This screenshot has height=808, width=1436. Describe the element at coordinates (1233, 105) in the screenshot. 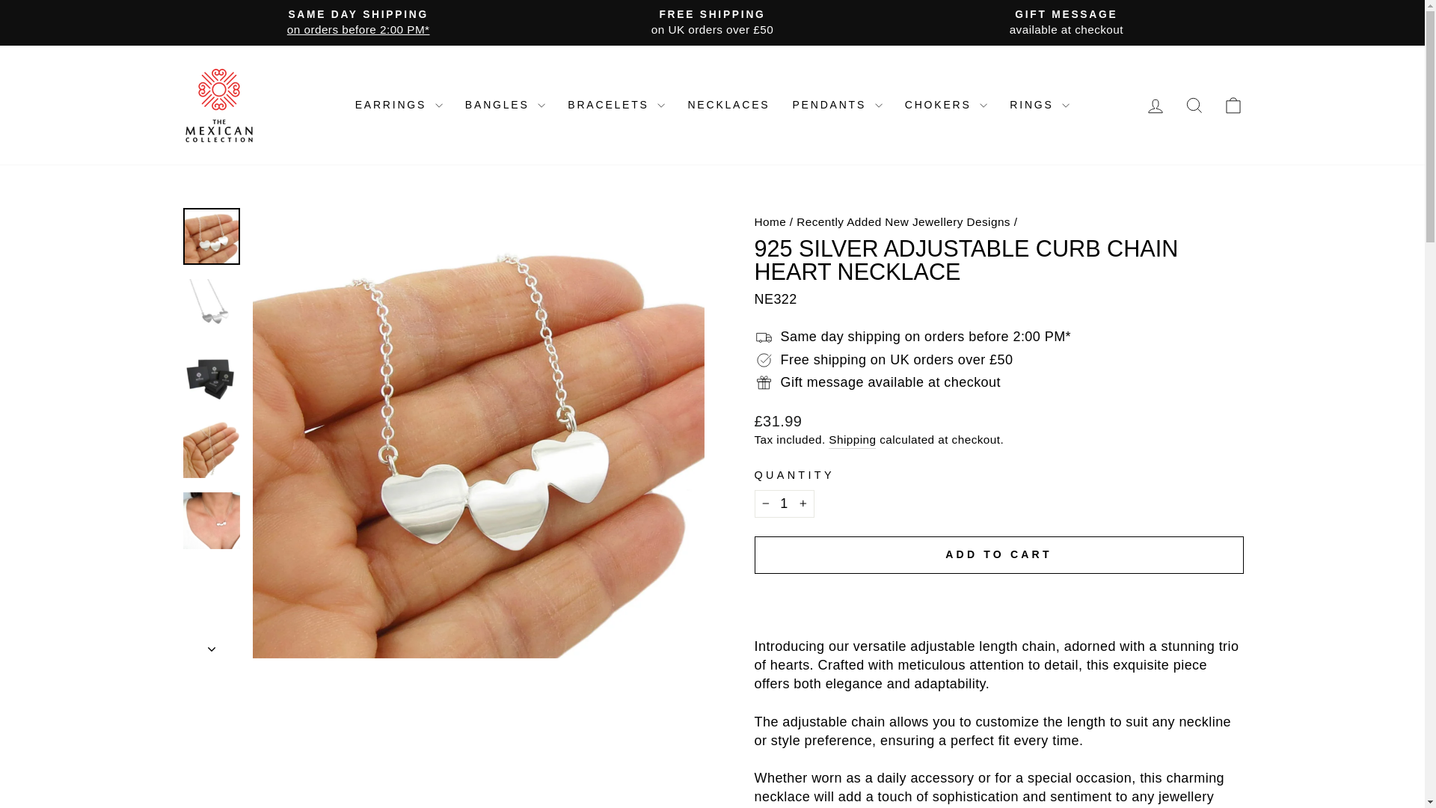

I see `ICON-BAG-MINIMAL` at that location.